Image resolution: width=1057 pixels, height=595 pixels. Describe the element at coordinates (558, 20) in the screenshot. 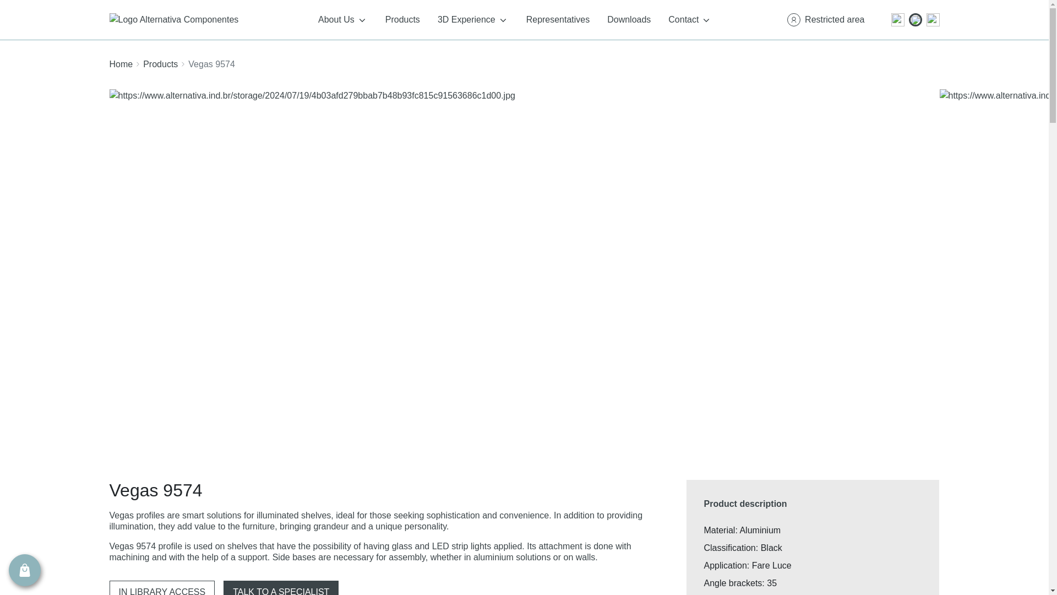

I see `Representatives` at that location.